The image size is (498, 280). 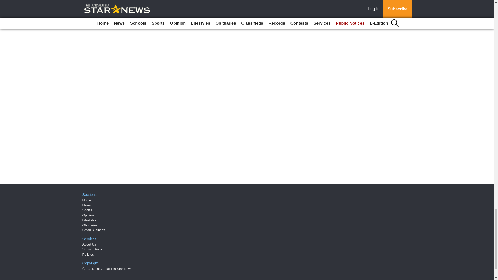 What do you see at coordinates (87, 205) in the screenshot?
I see `News` at bounding box center [87, 205].